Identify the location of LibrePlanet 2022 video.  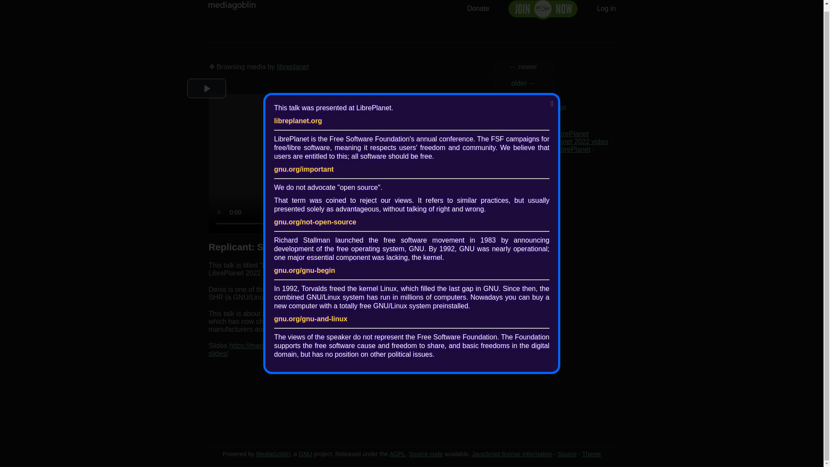
(572, 141).